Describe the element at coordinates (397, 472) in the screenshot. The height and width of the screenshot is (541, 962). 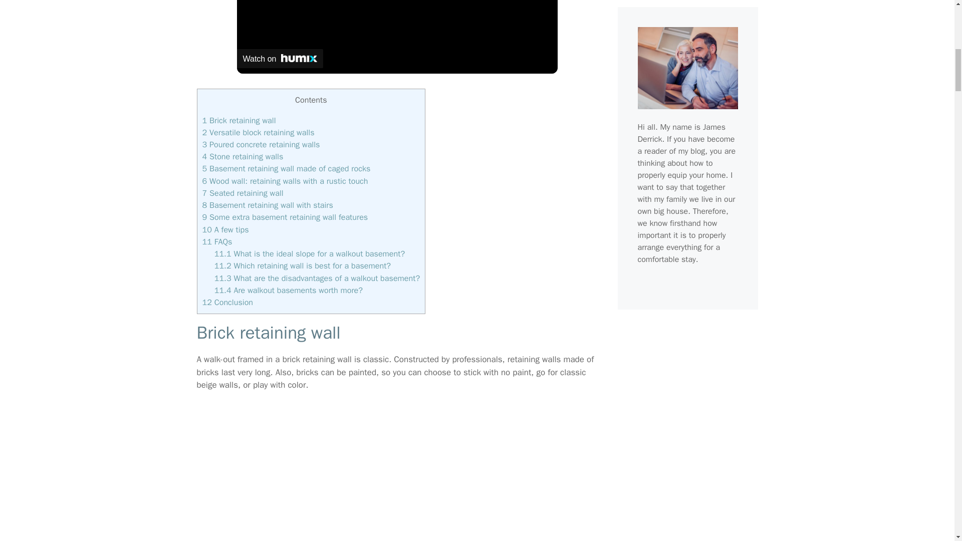
I see `Building A Retaining Wall: Walkout Basement Ideas` at that location.